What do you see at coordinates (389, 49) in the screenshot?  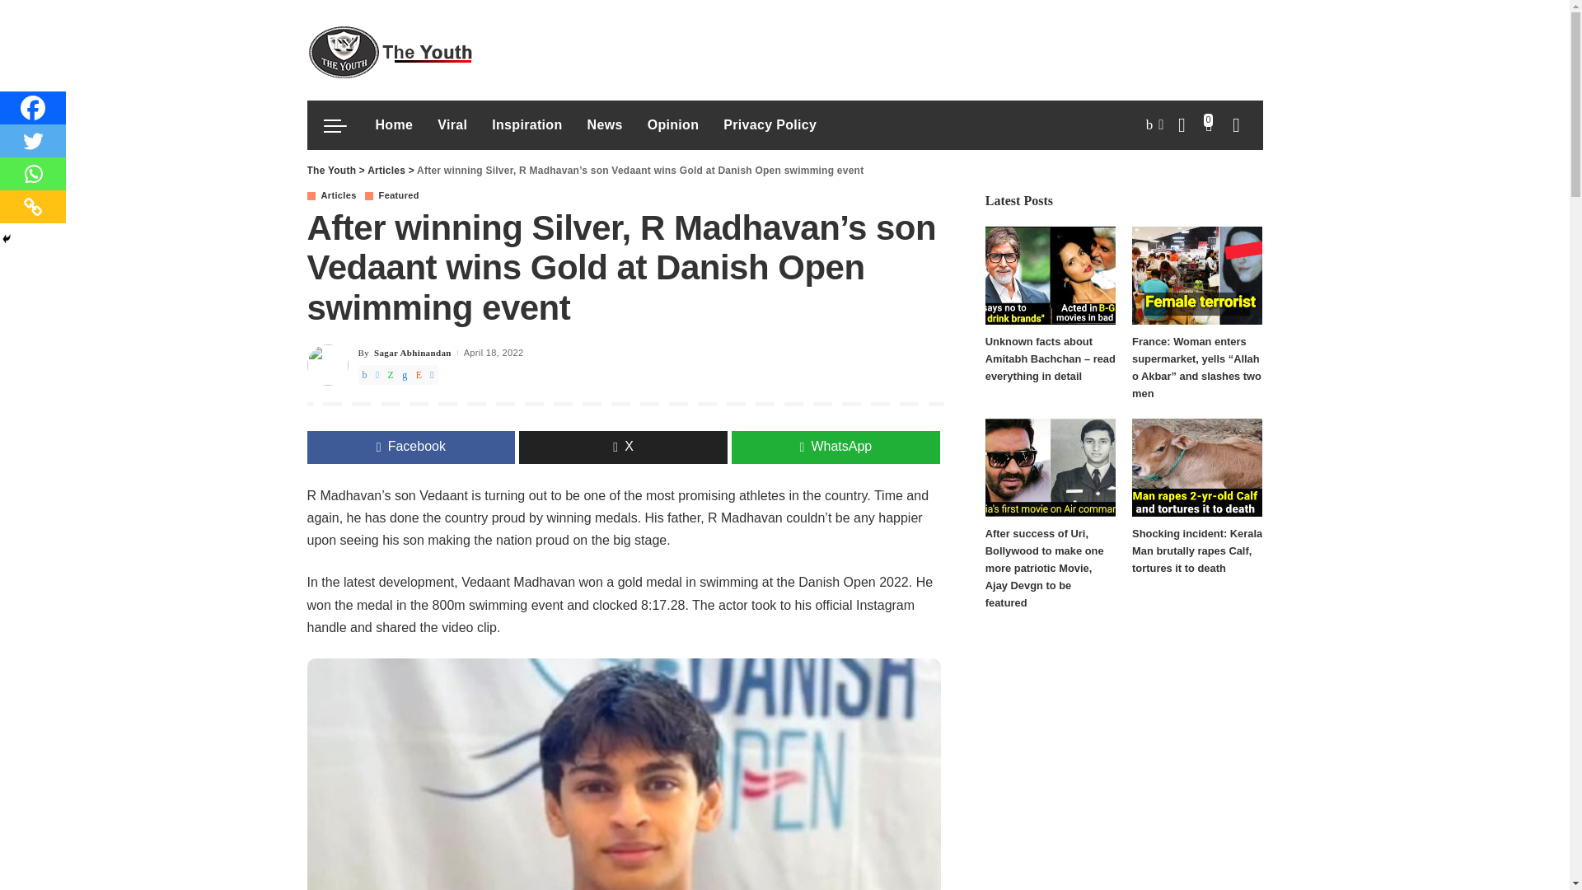 I see `The Youth` at bounding box center [389, 49].